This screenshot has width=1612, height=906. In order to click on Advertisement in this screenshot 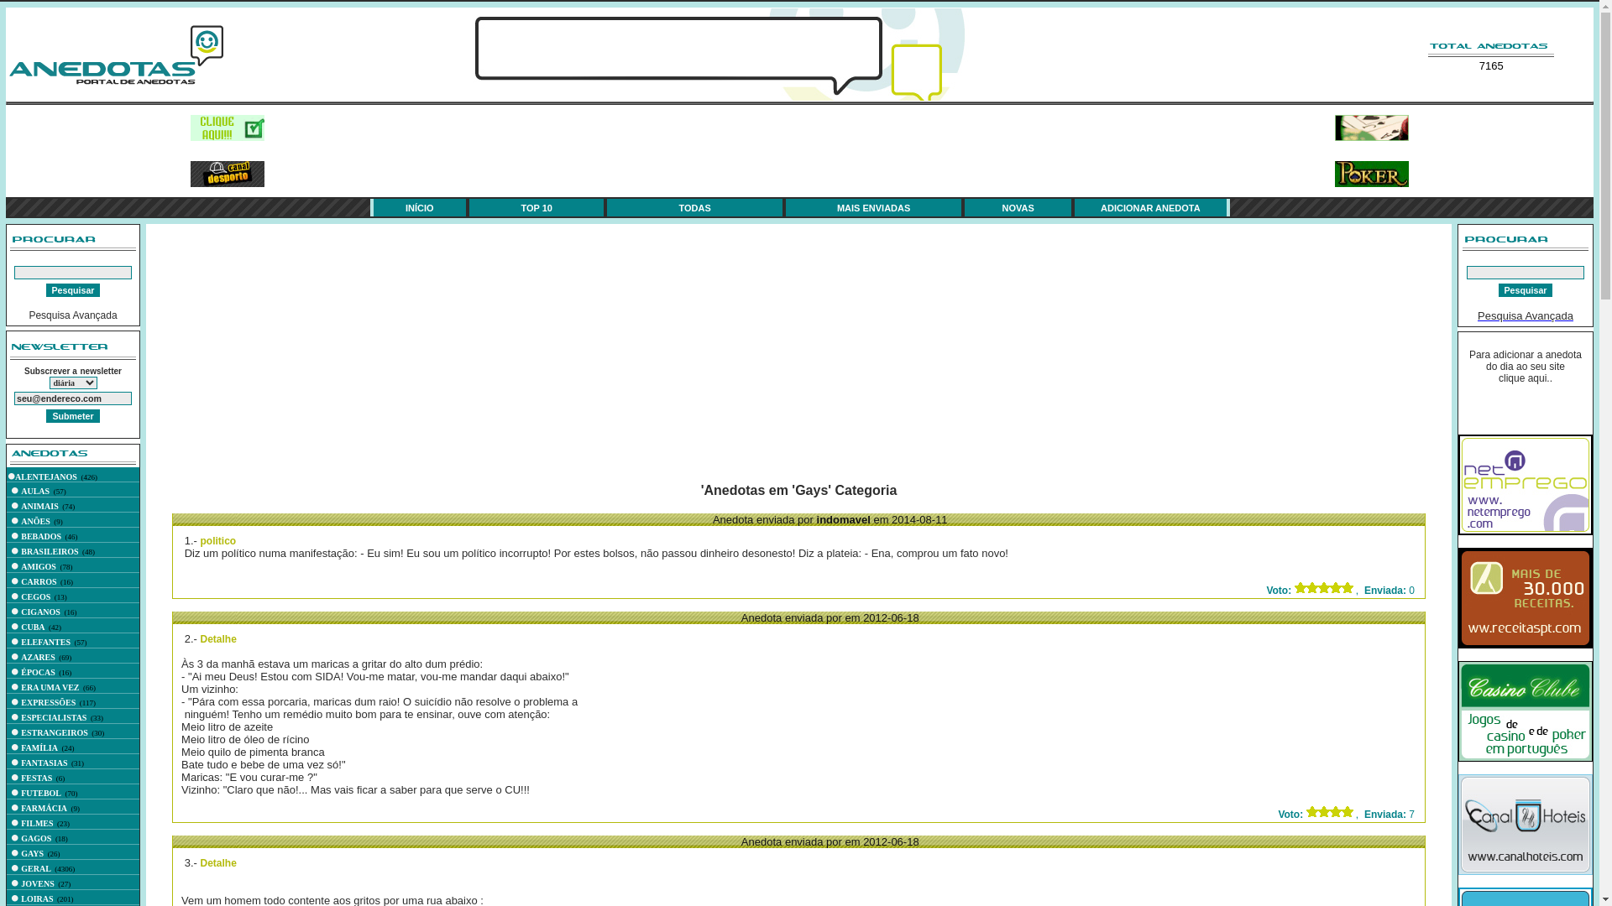, I will do `click(1122, 351)`.